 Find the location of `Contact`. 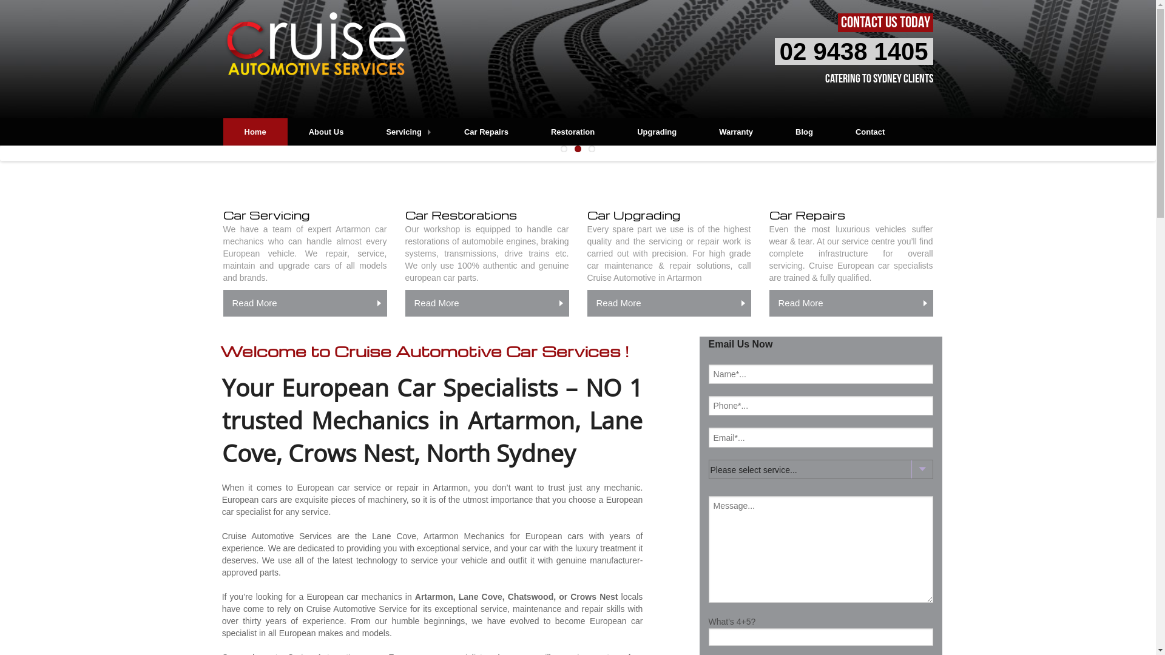

Contact is located at coordinates (870, 132).